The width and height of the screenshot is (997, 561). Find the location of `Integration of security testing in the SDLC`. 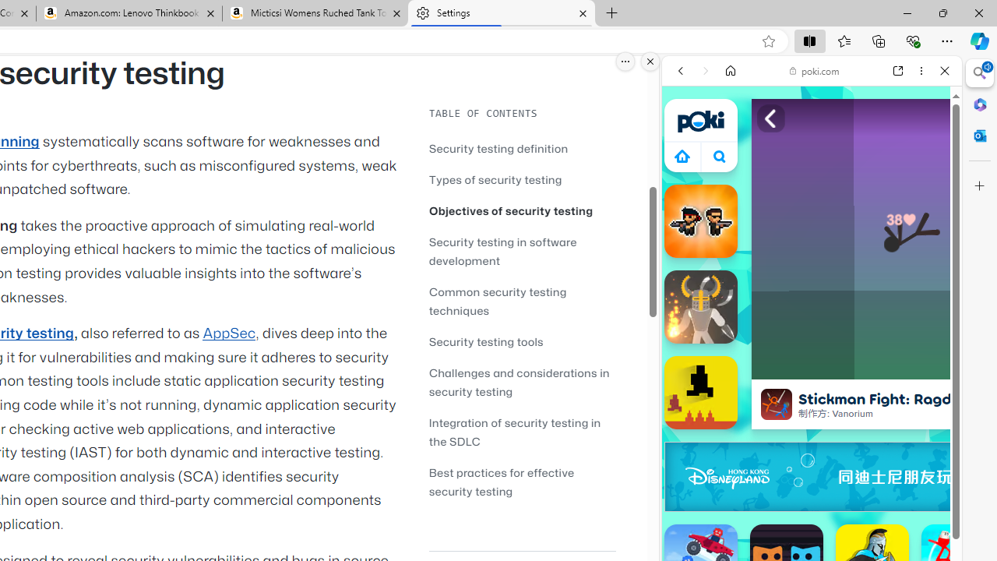

Integration of security testing in the SDLC is located at coordinates (522, 432).